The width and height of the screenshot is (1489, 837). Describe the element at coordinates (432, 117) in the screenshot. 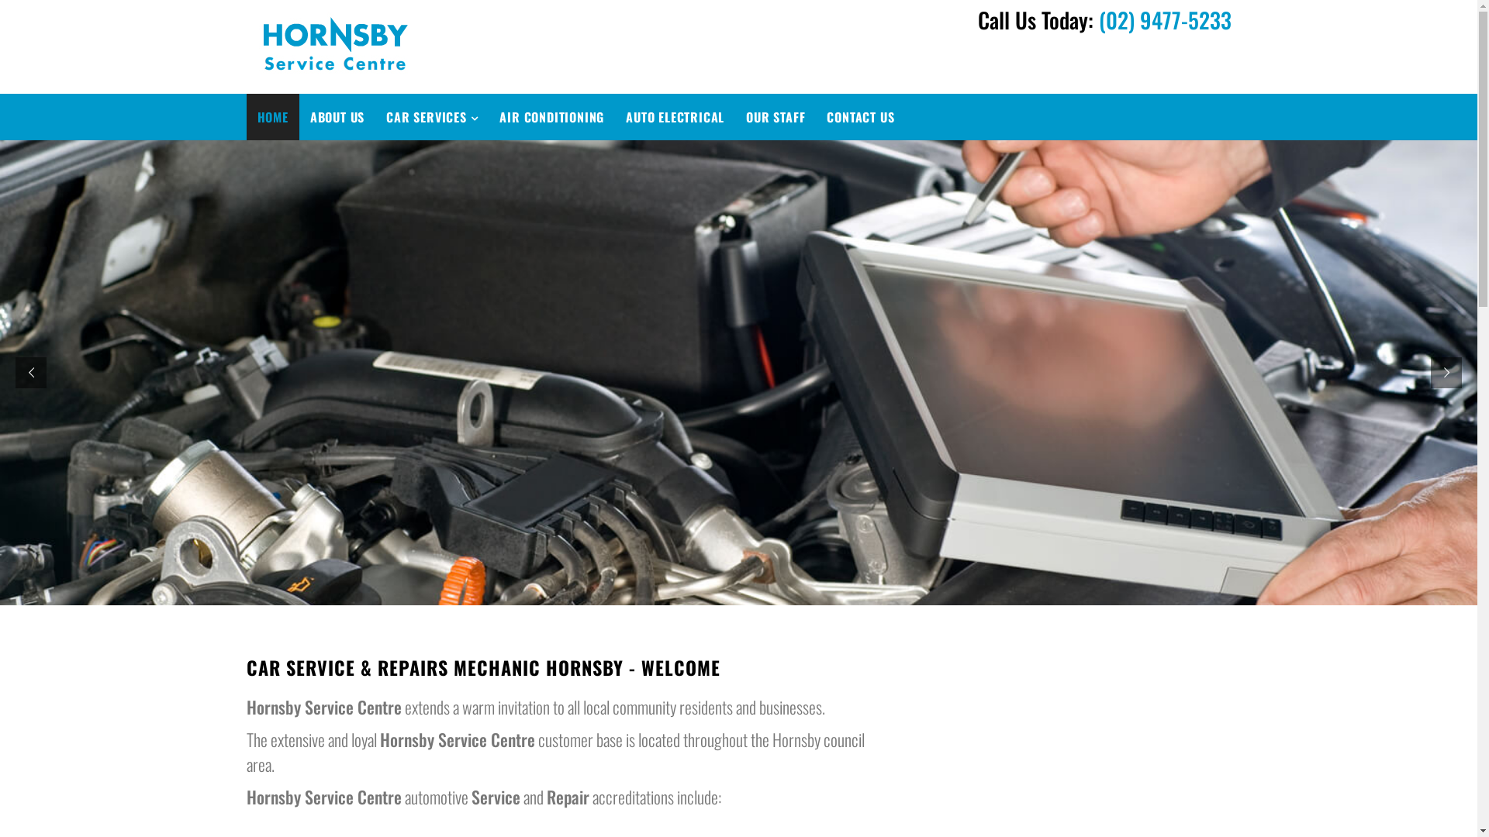

I see `CAR SERVICES` at that location.